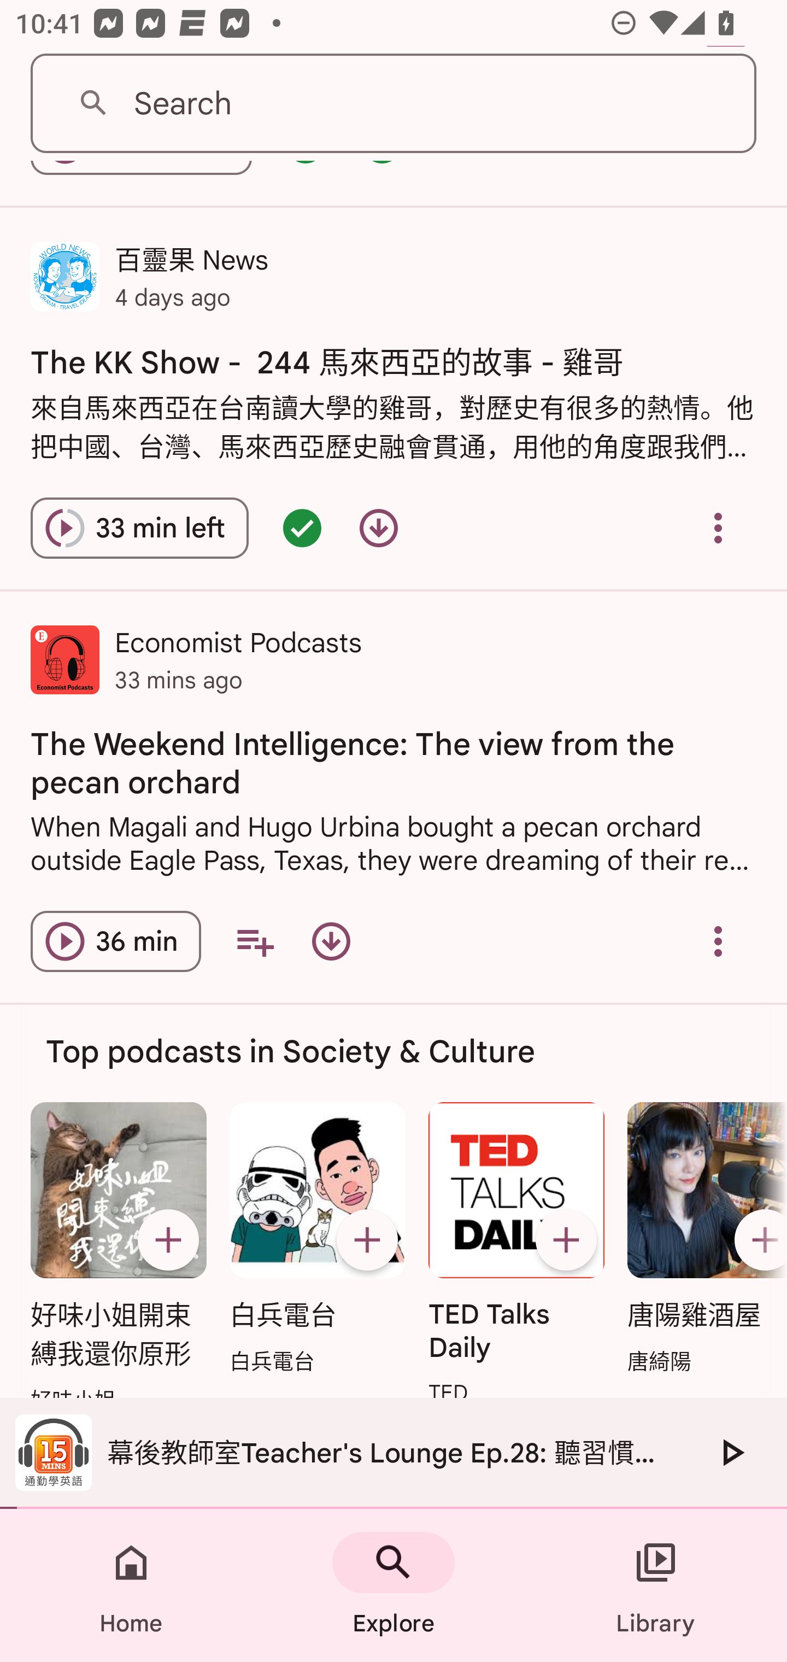 The width and height of the screenshot is (787, 1662). I want to click on Search, so click(393, 104).